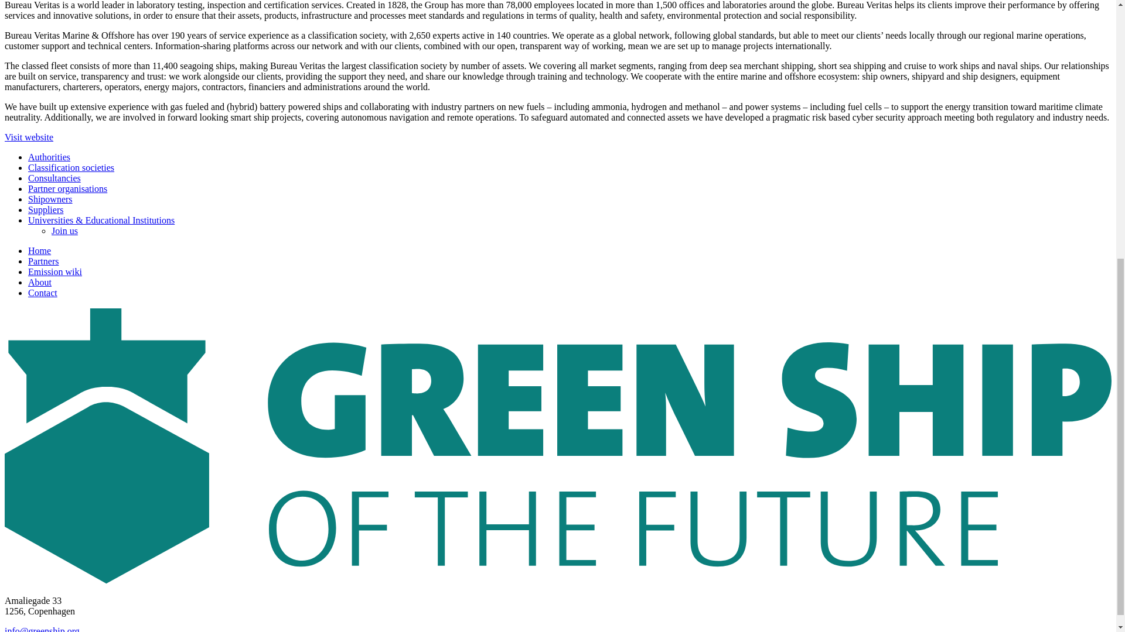  I want to click on Classification societies, so click(71, 167).